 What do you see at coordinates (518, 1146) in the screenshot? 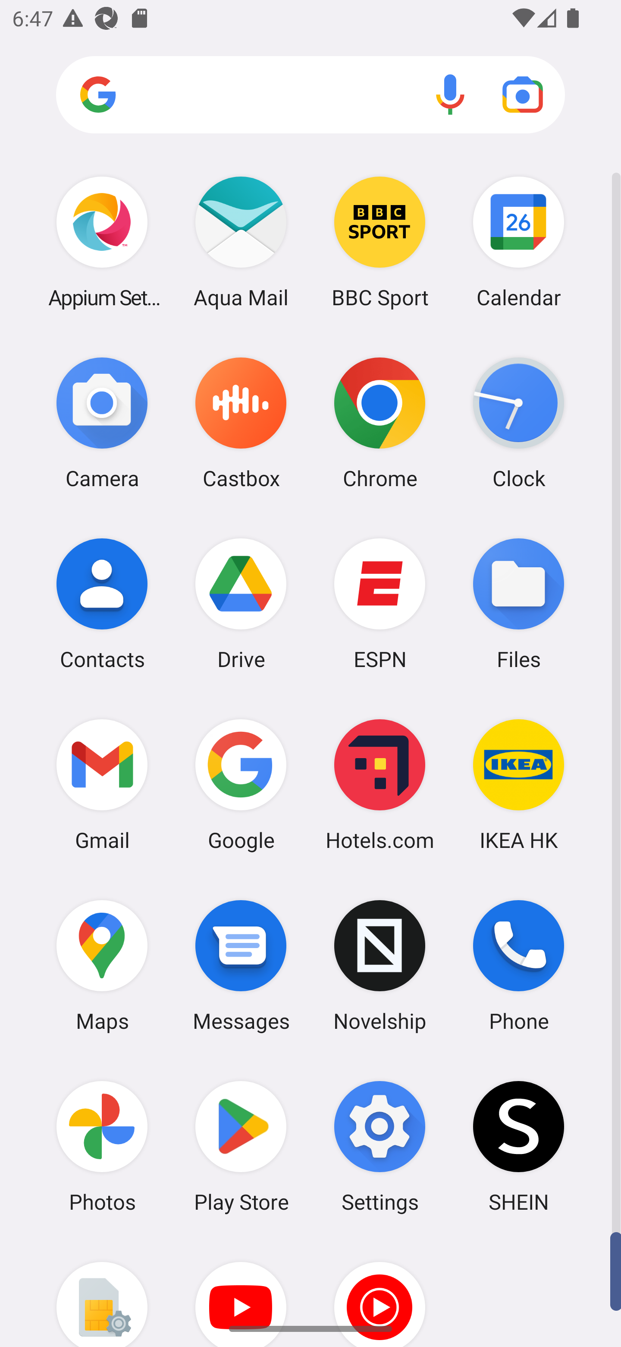
I see `SHEIN` at bounding box center [518, 1146].